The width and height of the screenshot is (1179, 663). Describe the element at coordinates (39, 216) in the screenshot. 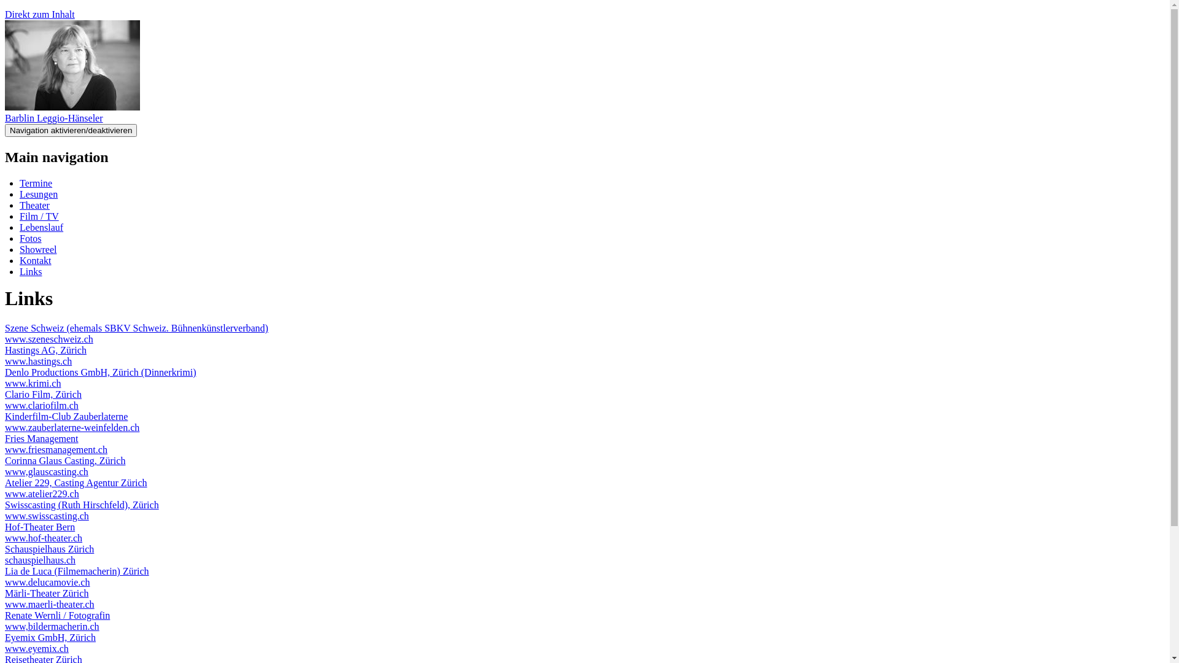

I see `Film / TV` at that location.